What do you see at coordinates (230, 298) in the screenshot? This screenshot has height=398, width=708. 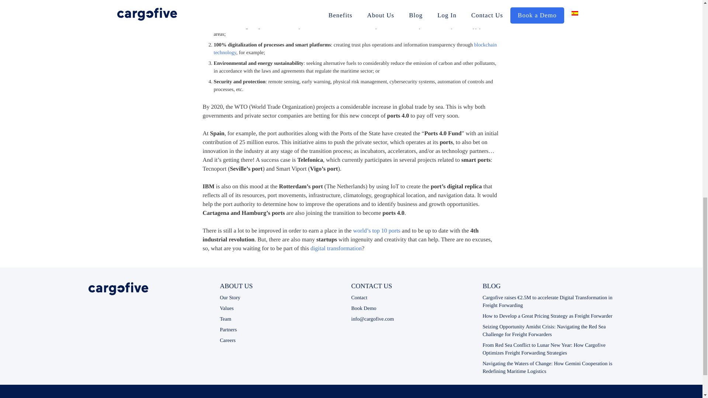 I see `Our Story` at bounding box center [230, 298].